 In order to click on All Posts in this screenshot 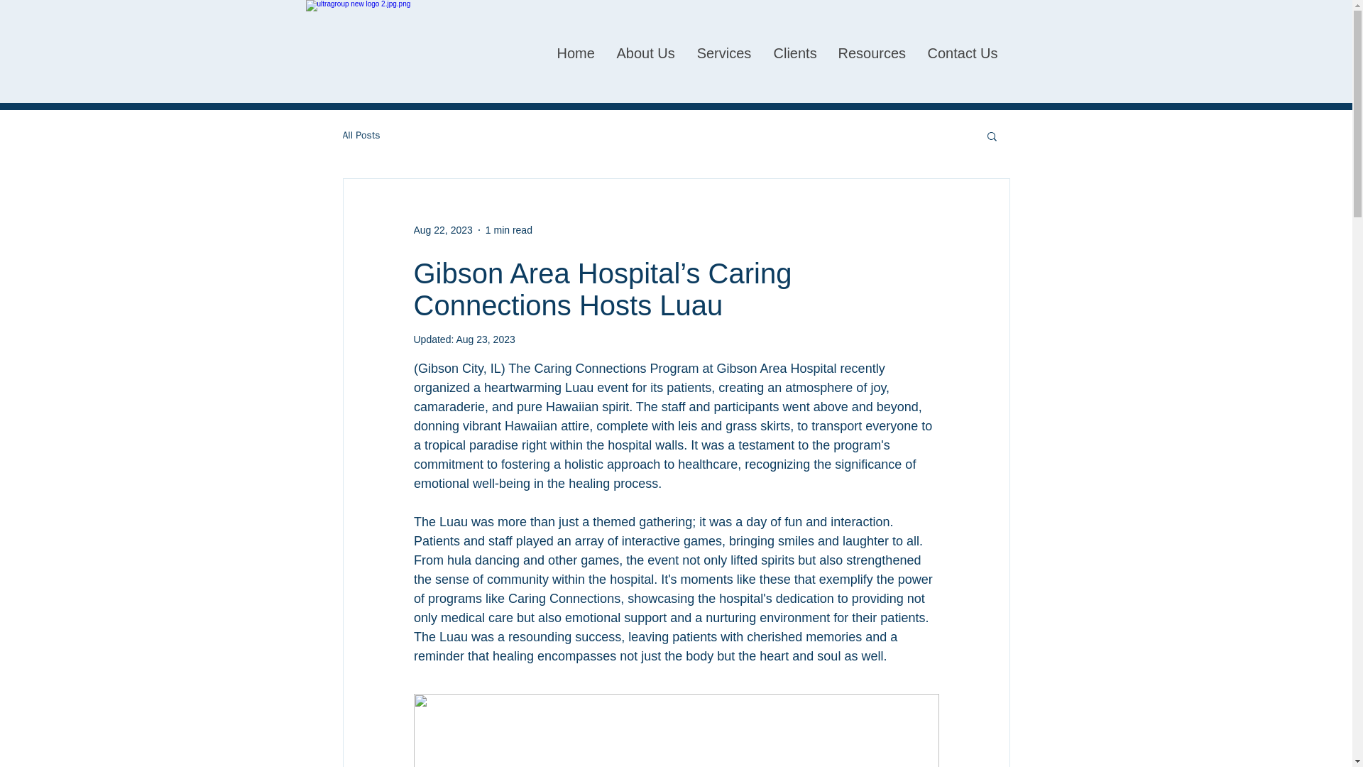, I will do `click(361, 135)`.